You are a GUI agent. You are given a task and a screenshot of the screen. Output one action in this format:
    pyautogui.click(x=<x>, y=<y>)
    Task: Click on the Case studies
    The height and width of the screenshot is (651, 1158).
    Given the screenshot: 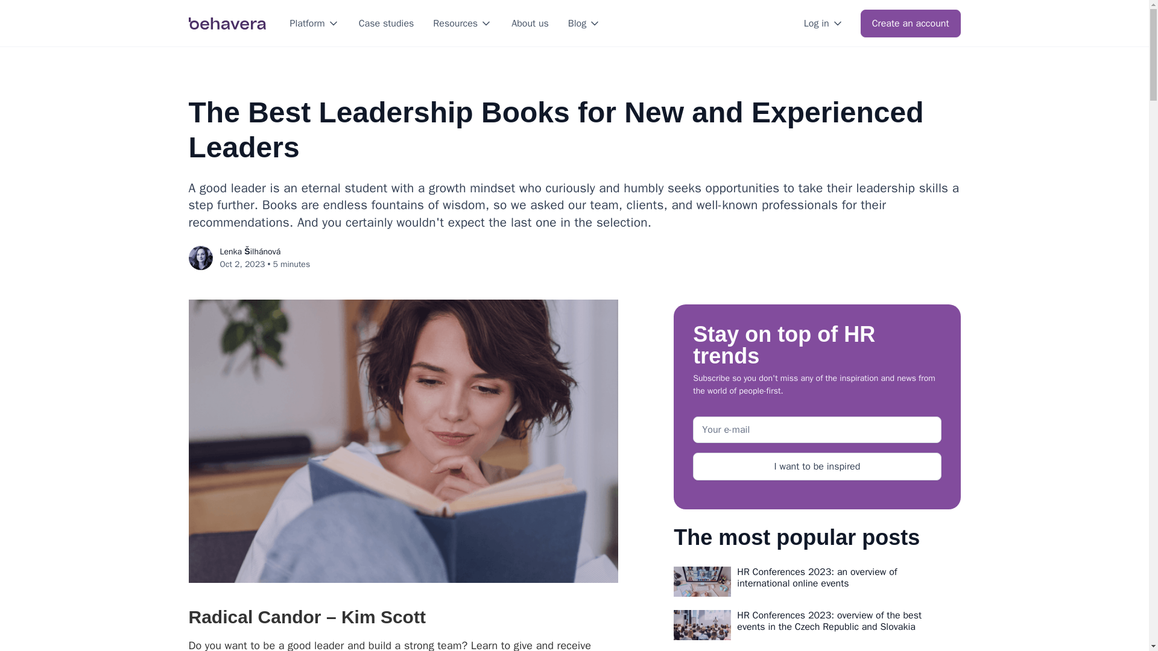 What is the action you would take?
    pyautogui.click(x=386, y=23)
    